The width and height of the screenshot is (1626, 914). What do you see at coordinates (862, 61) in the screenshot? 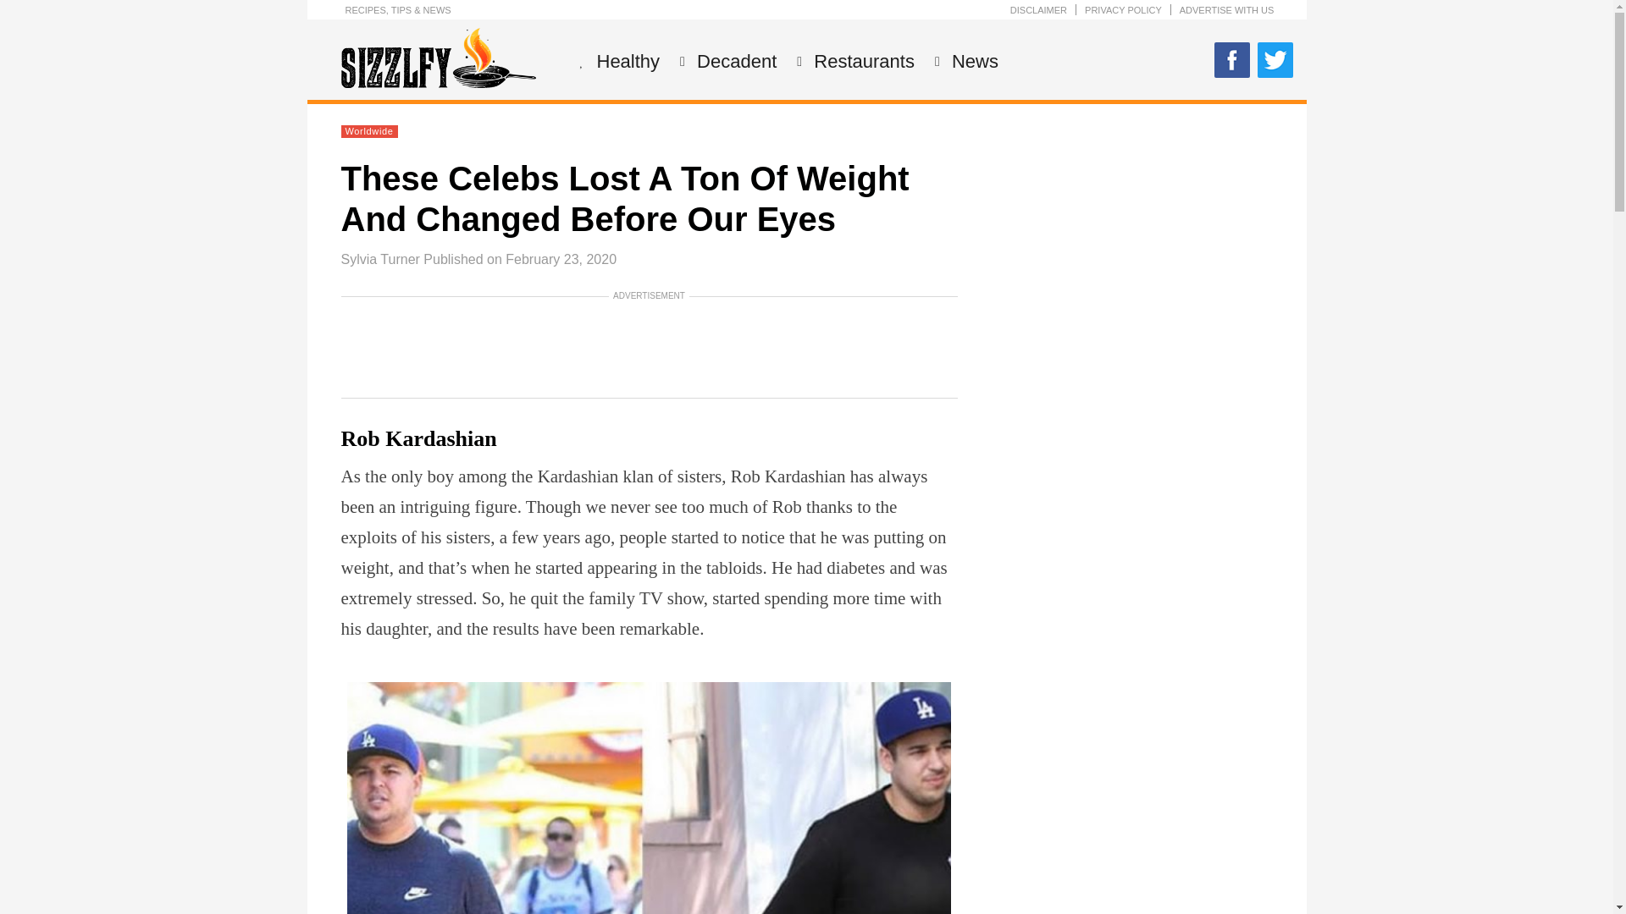
I see `Restaurants` at bounding box center [862, 61].